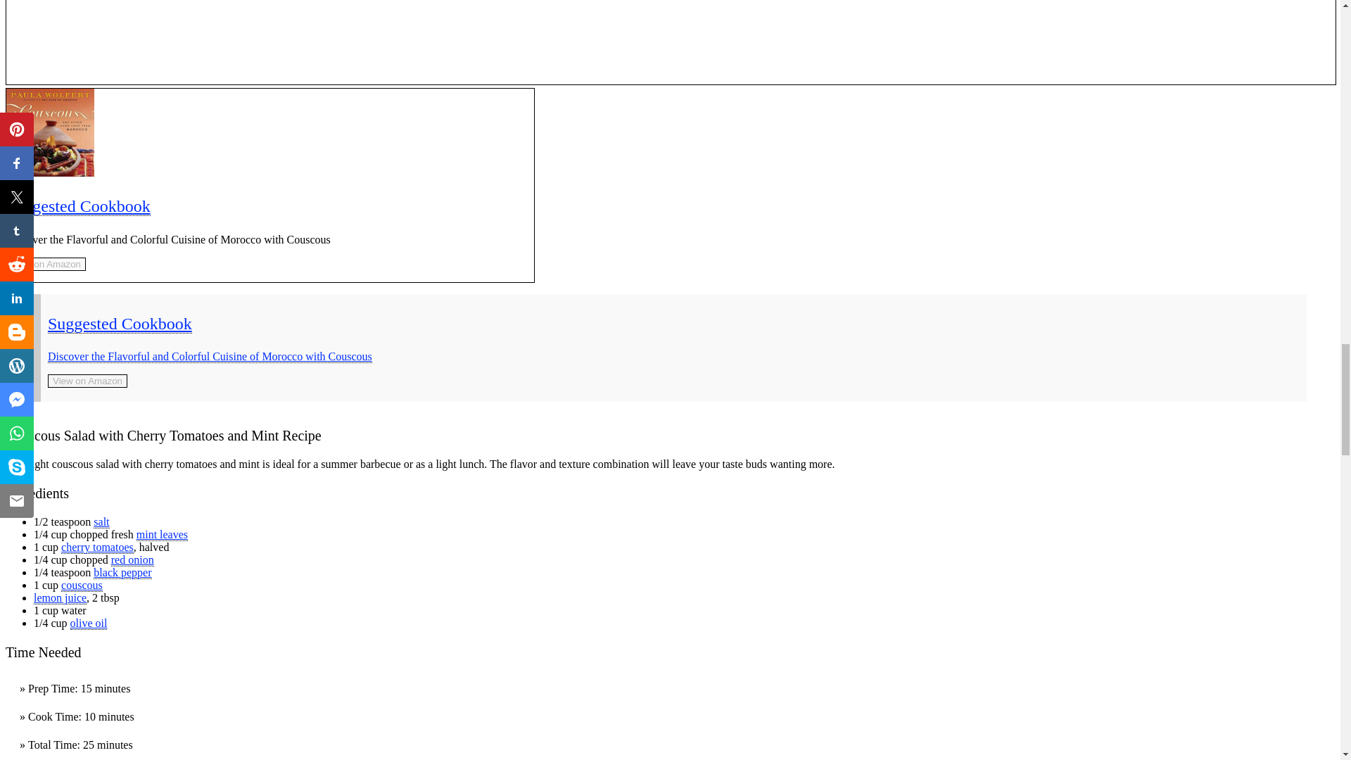 The width and height of the screenshot is (1351, 760). I want to click on View on Amazon, so click(46, 264).